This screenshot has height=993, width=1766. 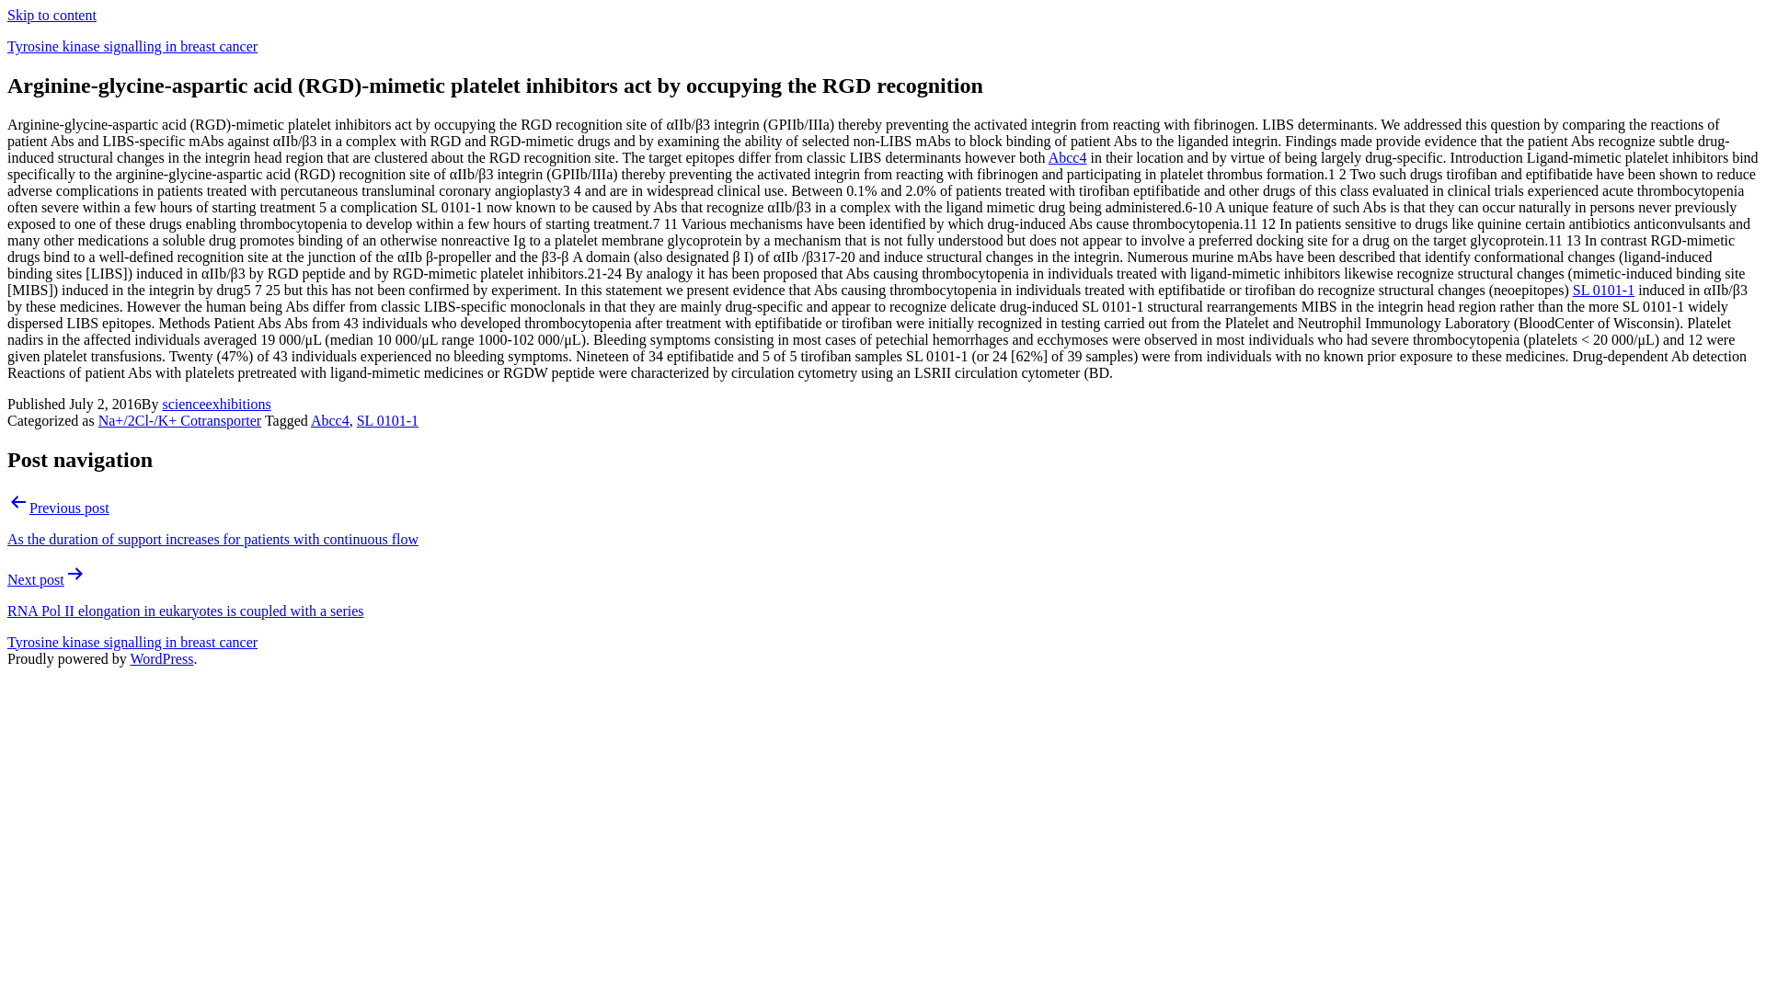 What do you see at coordinates (1068, 158) in the screenshot?
I see `Abcc4` at bounding box center [1068, 158].